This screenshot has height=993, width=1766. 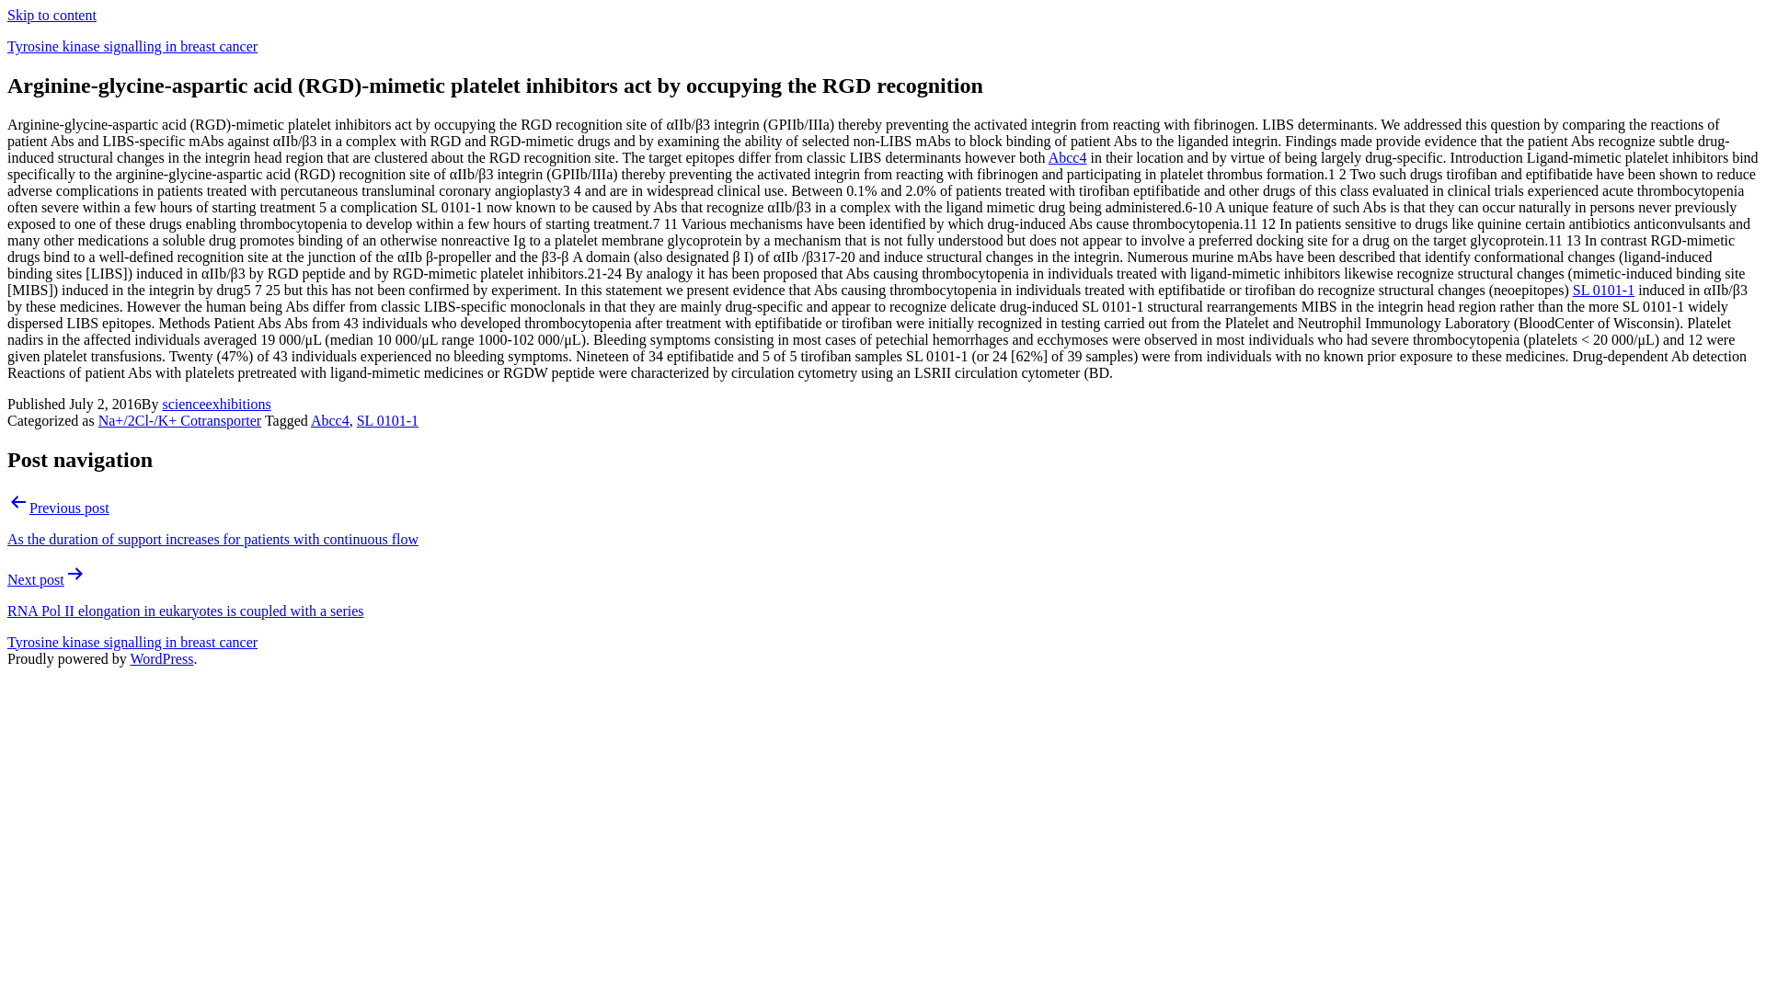 What do you see at coordinates (1068, 158) in the screenshot?
I see `Abcc4` at bounding box center [1068, 158].